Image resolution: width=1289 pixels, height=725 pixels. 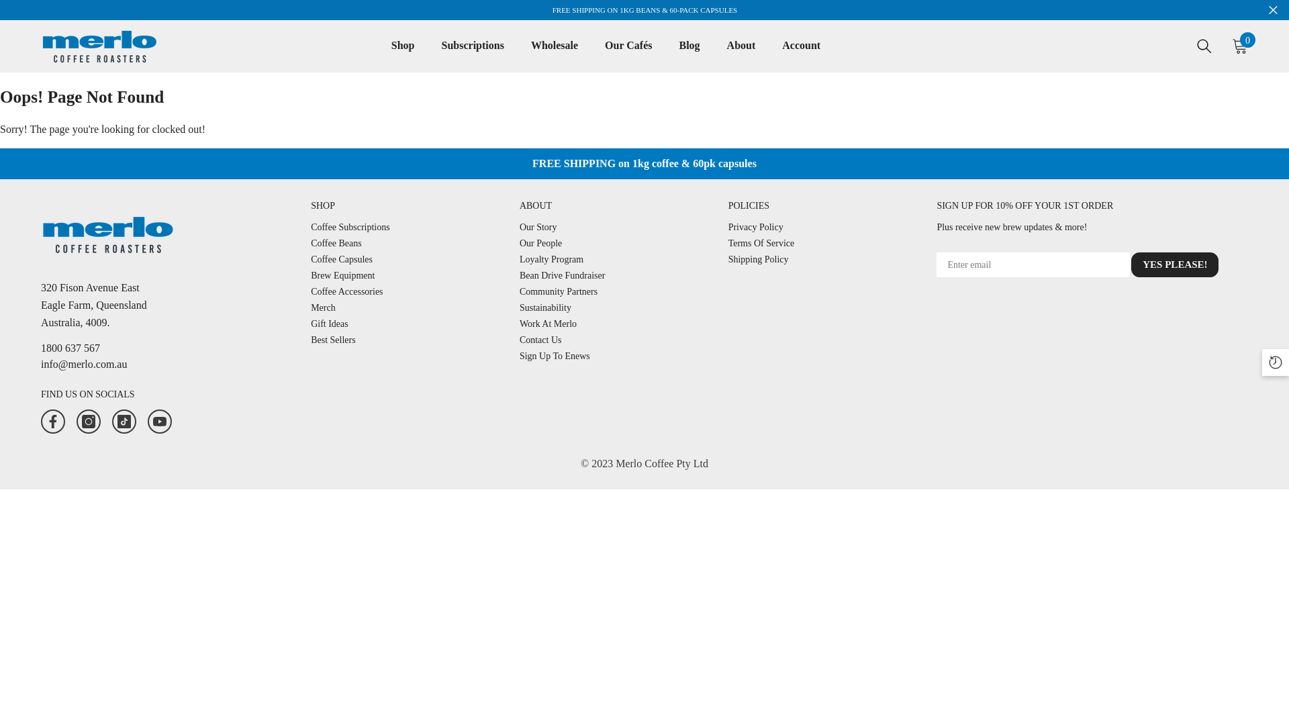 I want to click on Community Partners, so click(x=559, y=292).